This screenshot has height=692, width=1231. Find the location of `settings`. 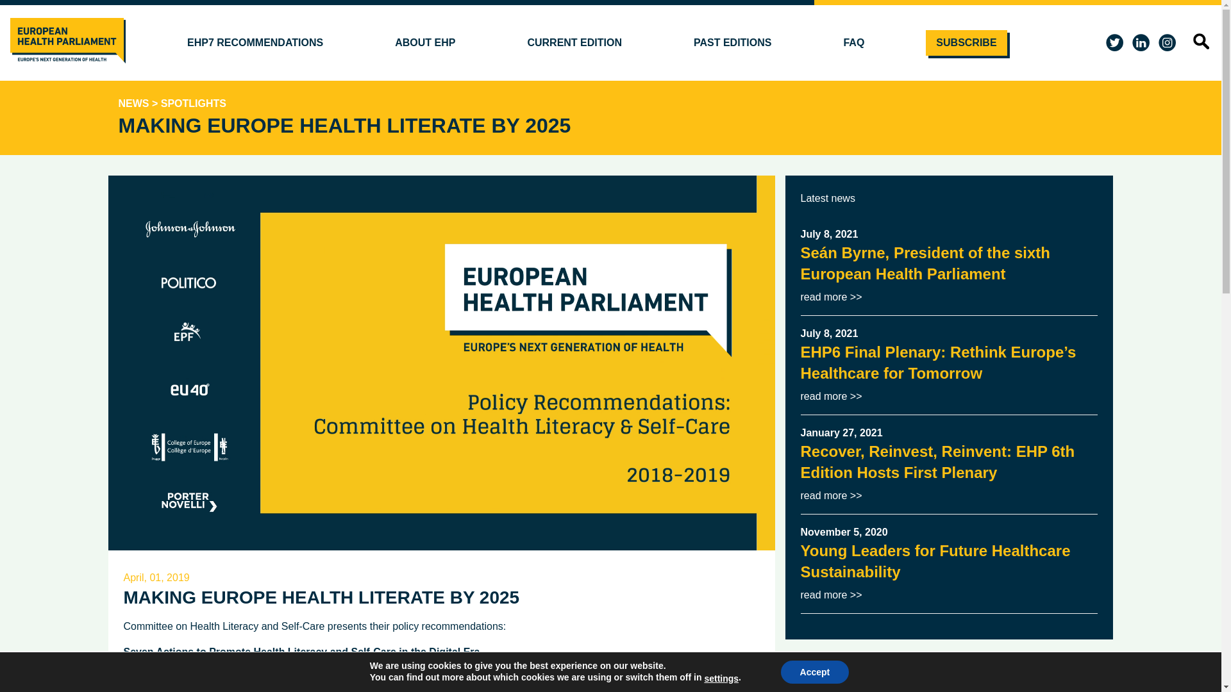

settings is located at coordinates (721, 678).